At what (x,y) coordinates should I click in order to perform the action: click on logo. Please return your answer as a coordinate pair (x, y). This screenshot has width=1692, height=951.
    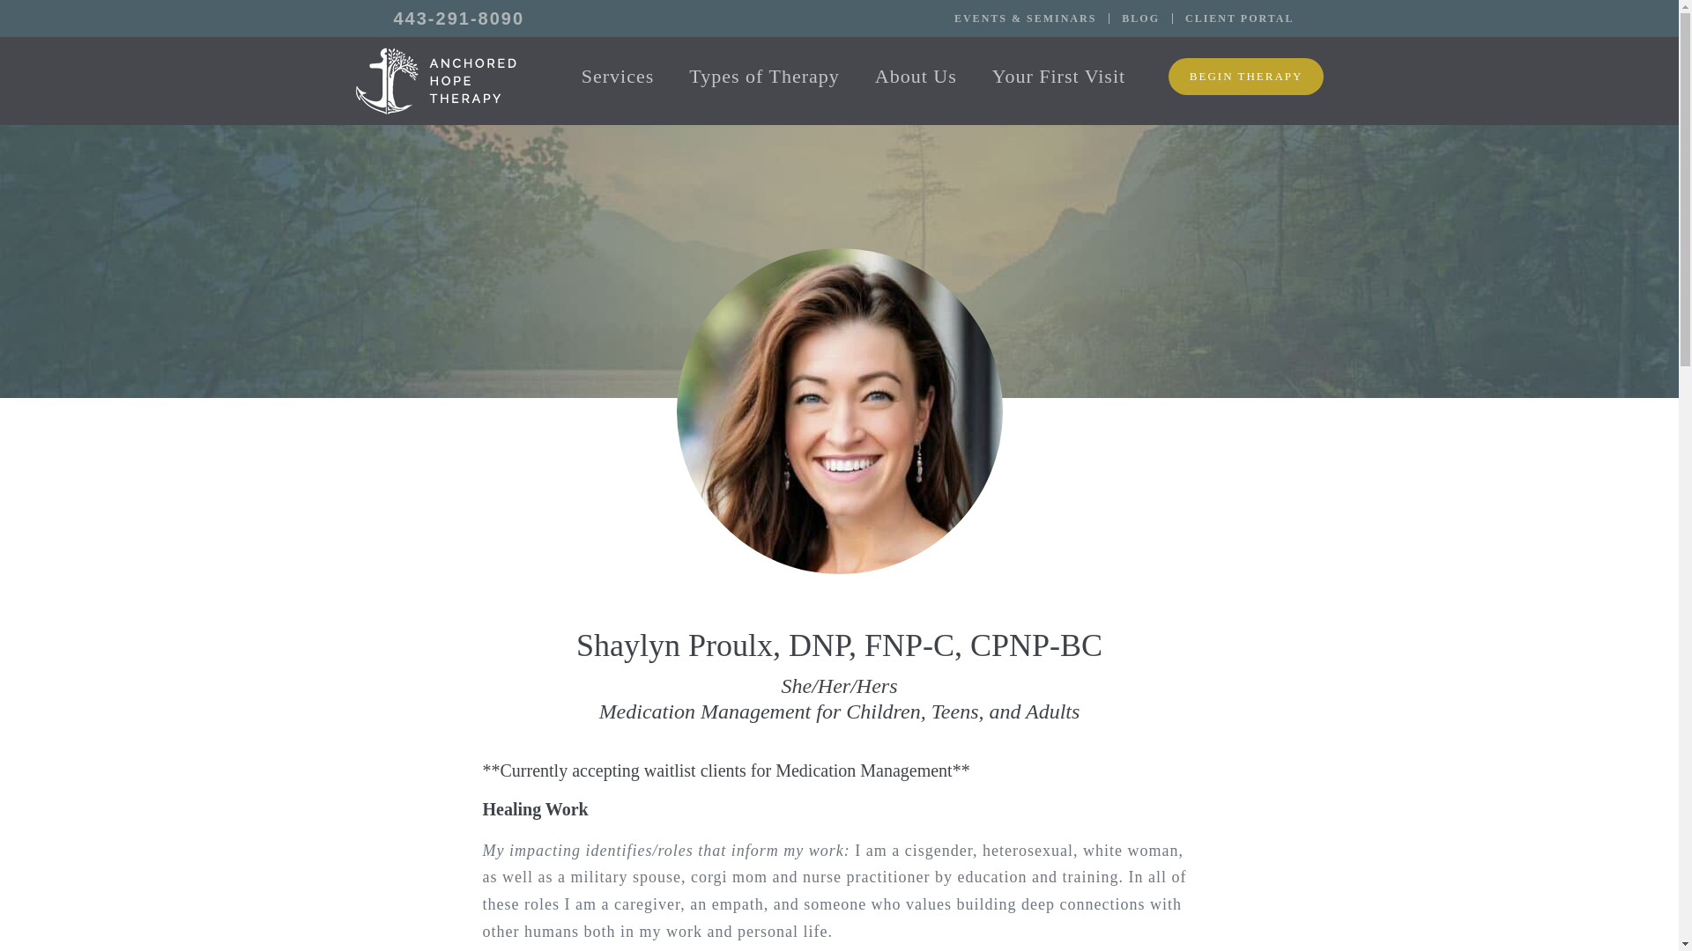
    Looking at the image, I should click on (434, 76).